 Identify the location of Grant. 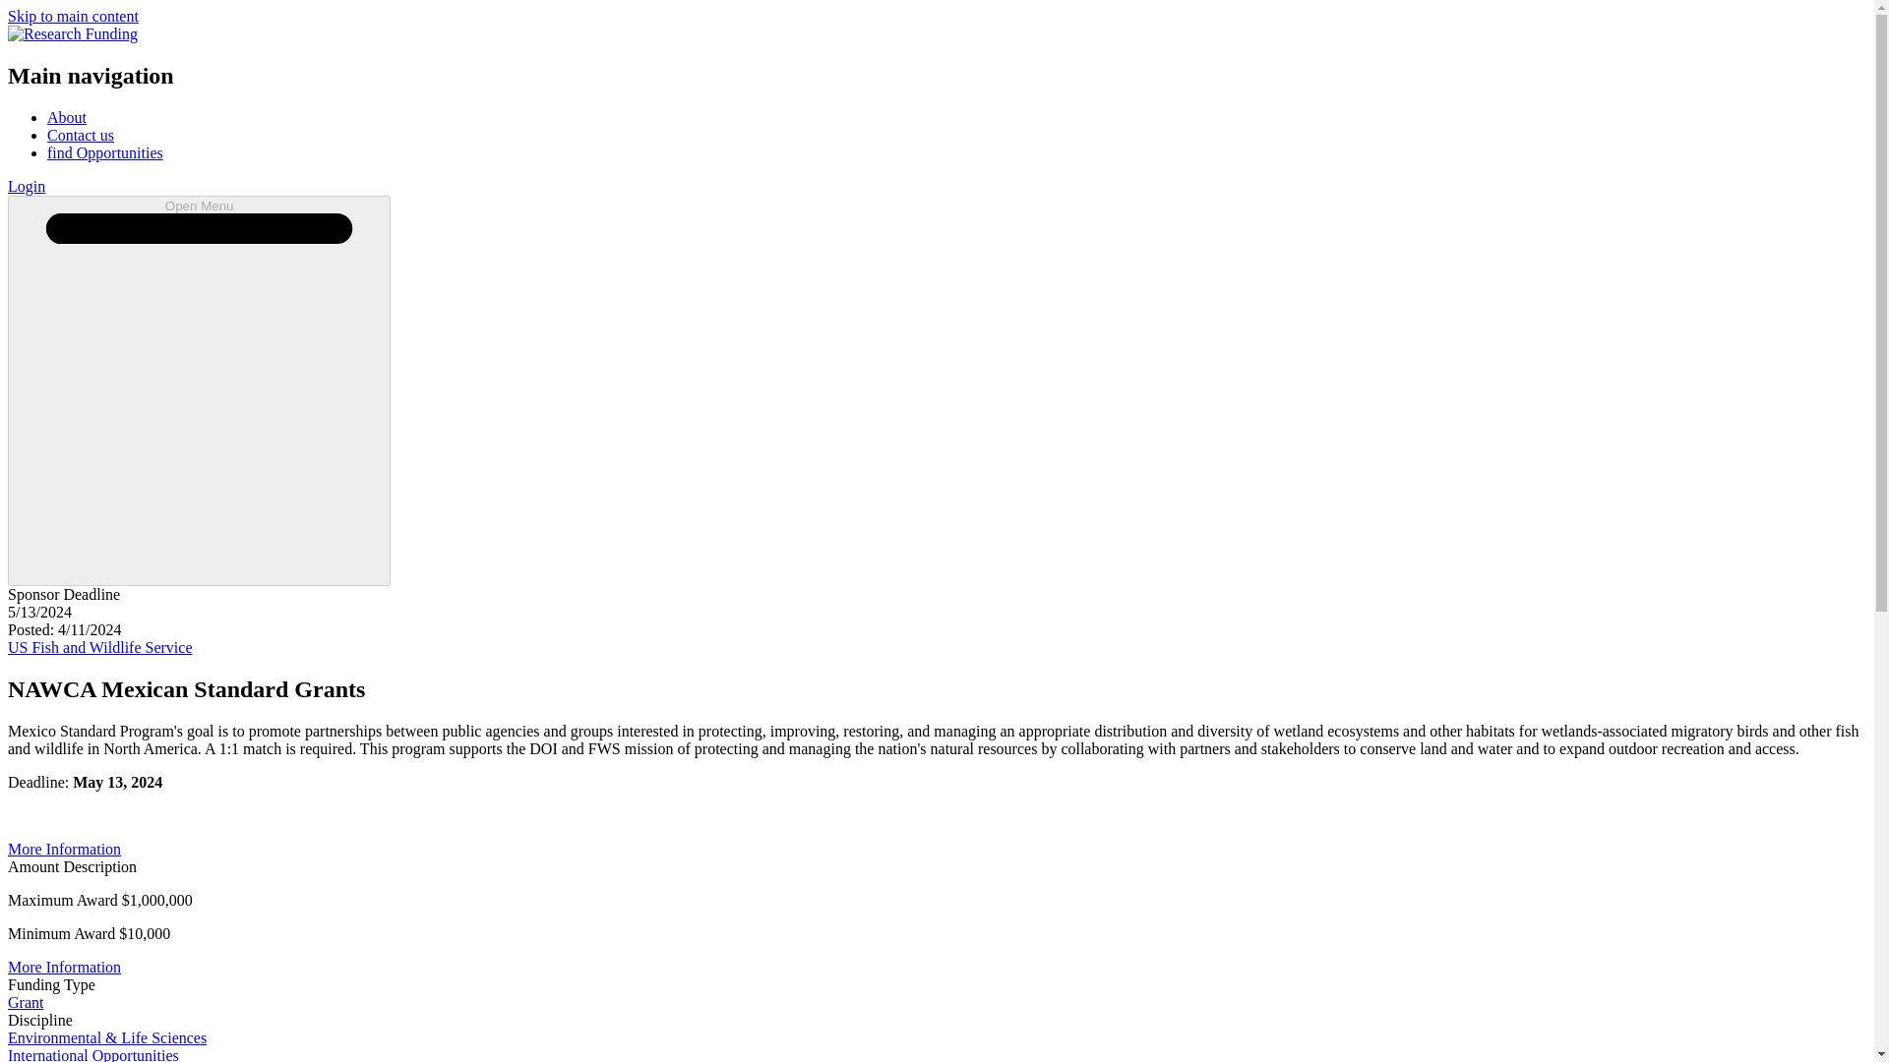
(26, 1002).